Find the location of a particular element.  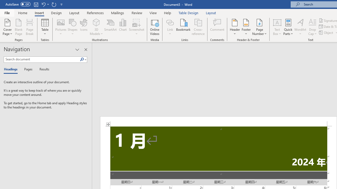

Quick Access Toolbar is located at coordinates (35, 4).